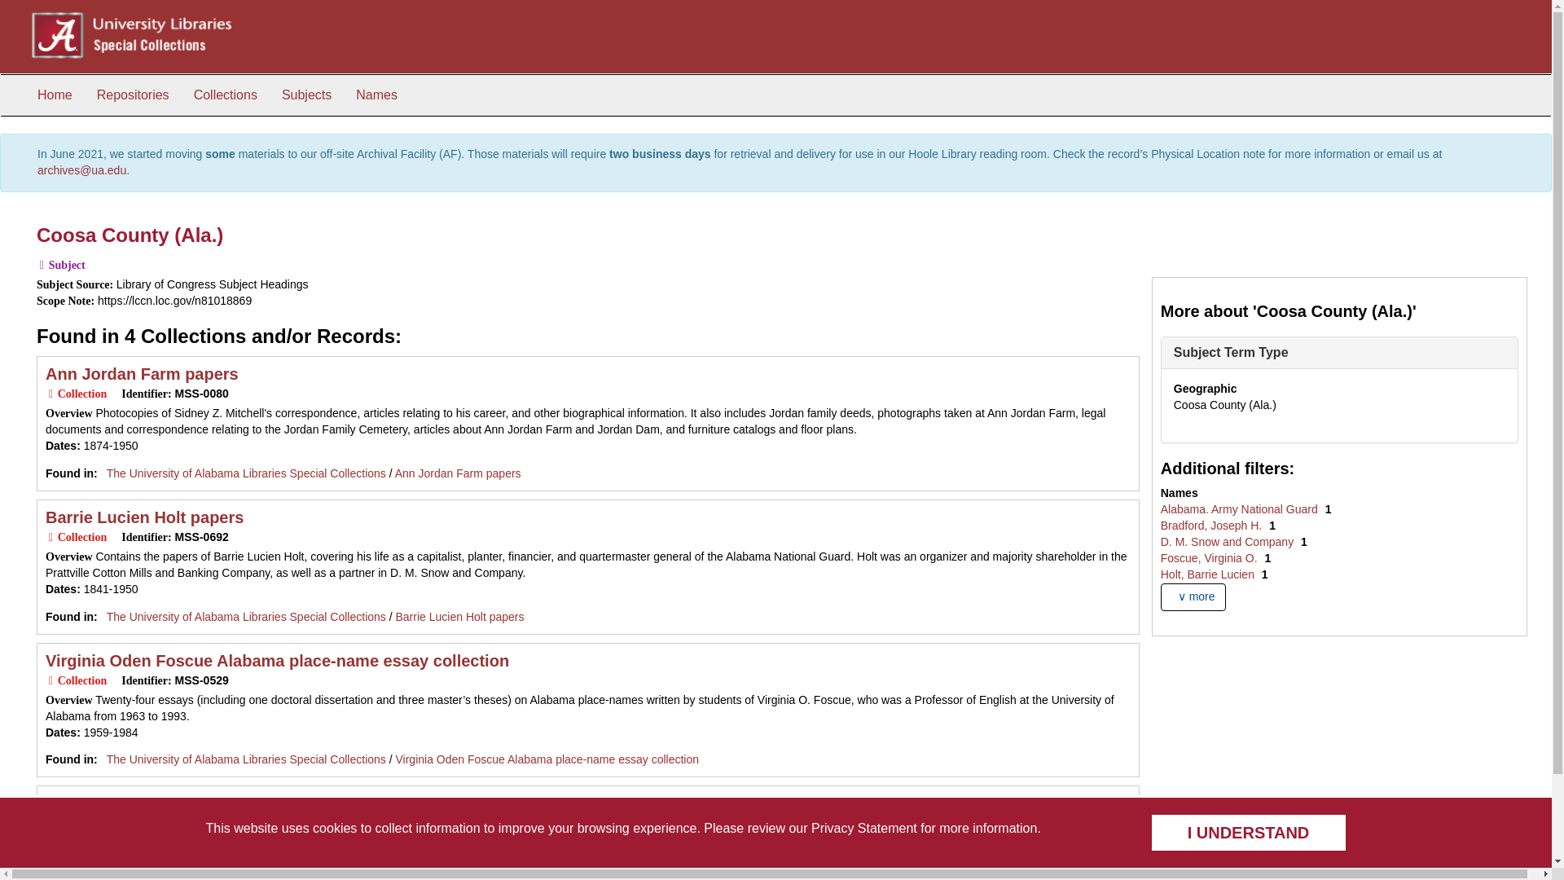  I want to click on Bradford, Joseph H., so click(1212, 526).